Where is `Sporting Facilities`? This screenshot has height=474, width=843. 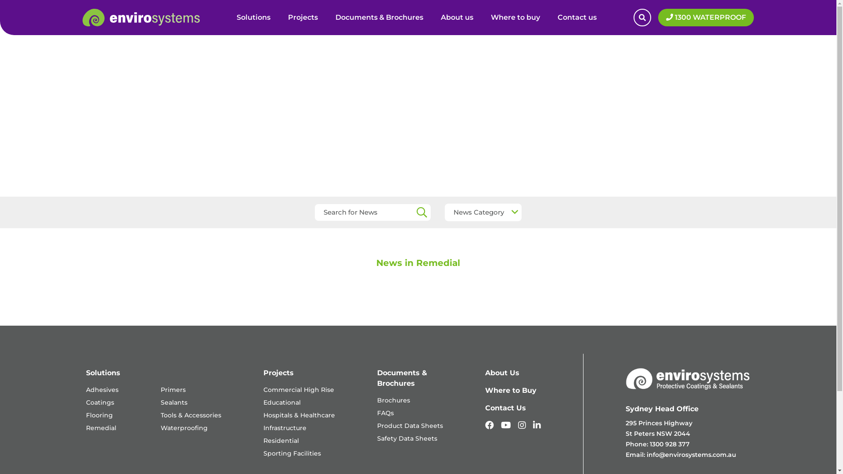
Sporting Facilities is located at coordinates (292, 453).